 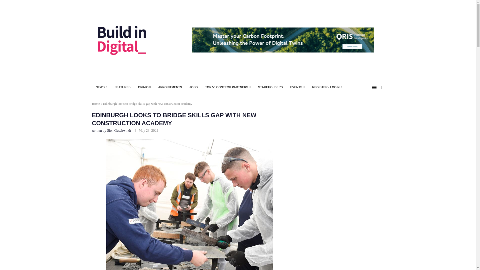 What do you see at coordinates (270, 87) in the screenshot?
I see `STAKEHOLDERS` at bounding box center [270, 87].